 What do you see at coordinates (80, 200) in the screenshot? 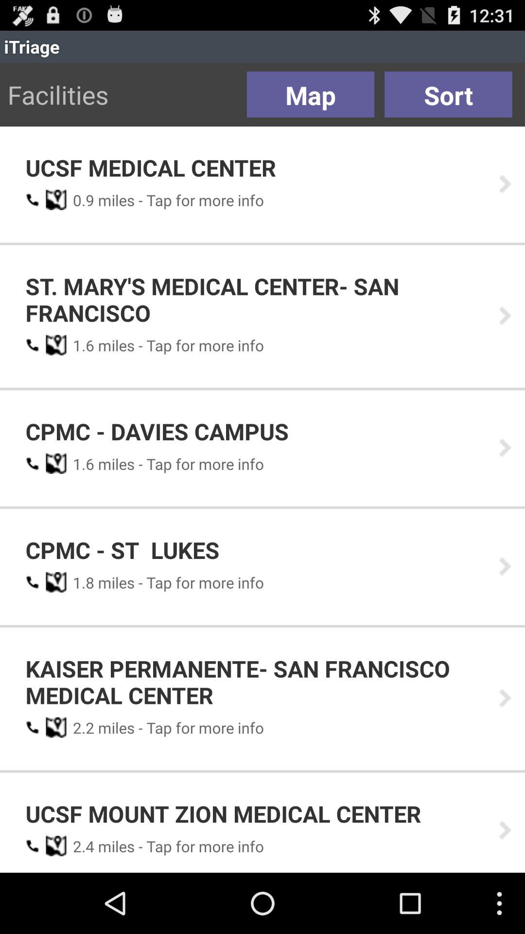
I see `turn on app to the left of the miles tap for app` at bounding box center [80, 200].